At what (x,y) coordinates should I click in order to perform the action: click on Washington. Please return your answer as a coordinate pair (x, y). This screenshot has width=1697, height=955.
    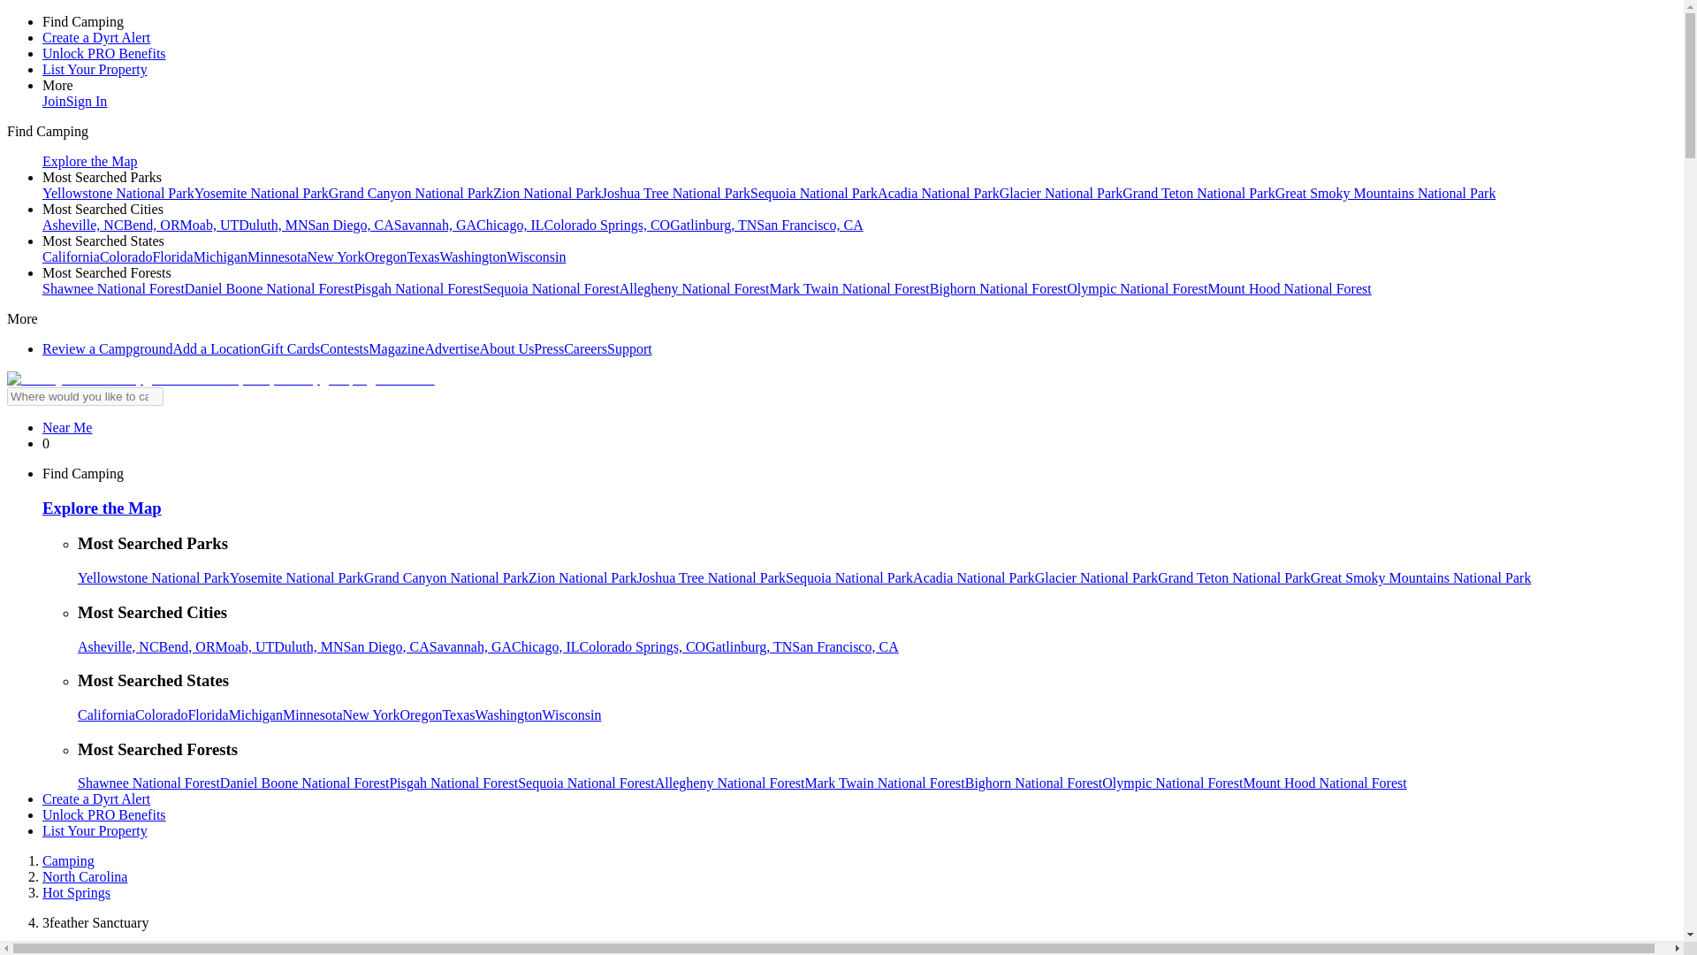
    Looking at the image, I should click on (474, 256).